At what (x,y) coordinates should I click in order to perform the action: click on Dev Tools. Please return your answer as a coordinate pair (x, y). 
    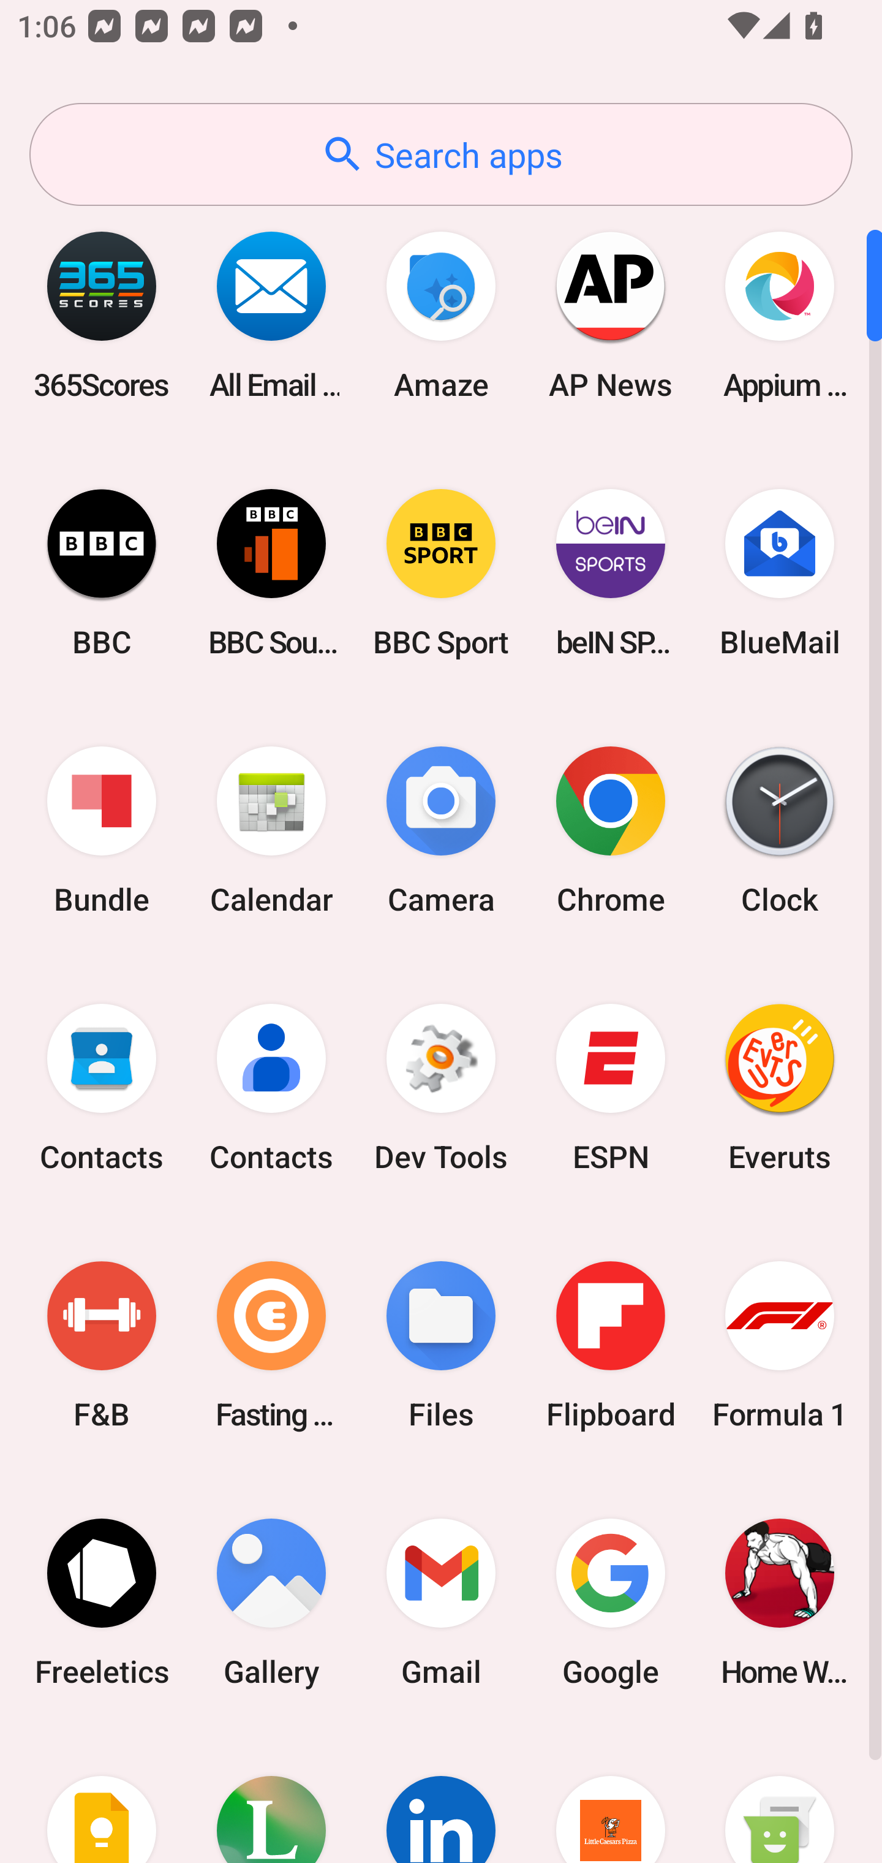
    Looking at the image, I should click on (441, 1088).